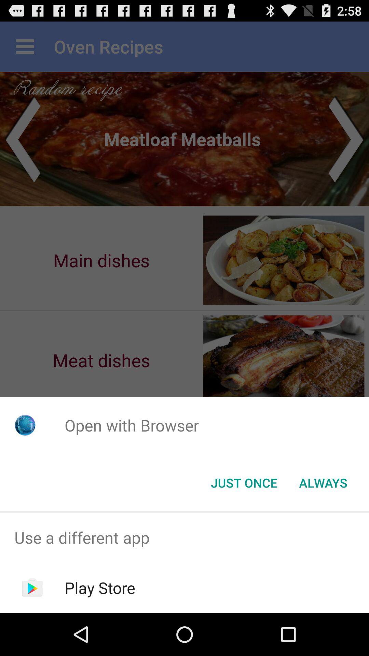  What do you see at coordinates (244, 483) in the screenshot?
I see `choose the just once button` at bounding box center [244, 483].